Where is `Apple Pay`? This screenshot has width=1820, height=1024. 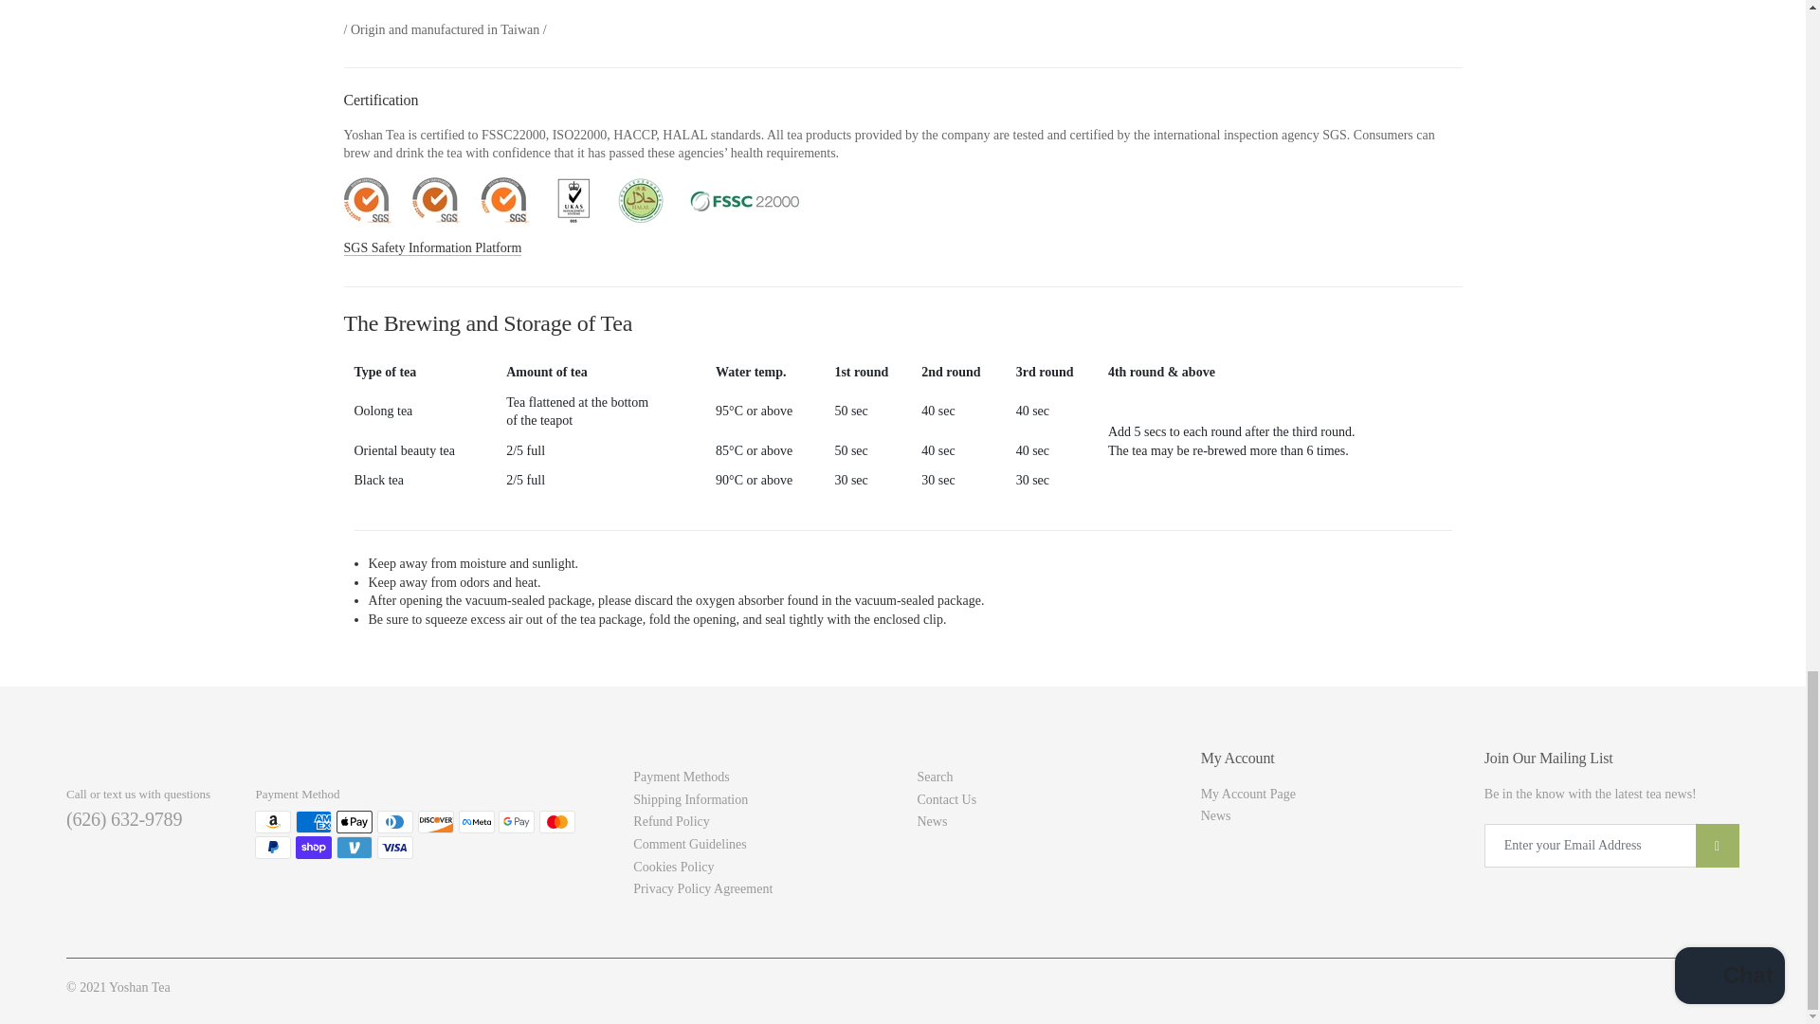 Apple Pay is located at coordinates (355, 822).